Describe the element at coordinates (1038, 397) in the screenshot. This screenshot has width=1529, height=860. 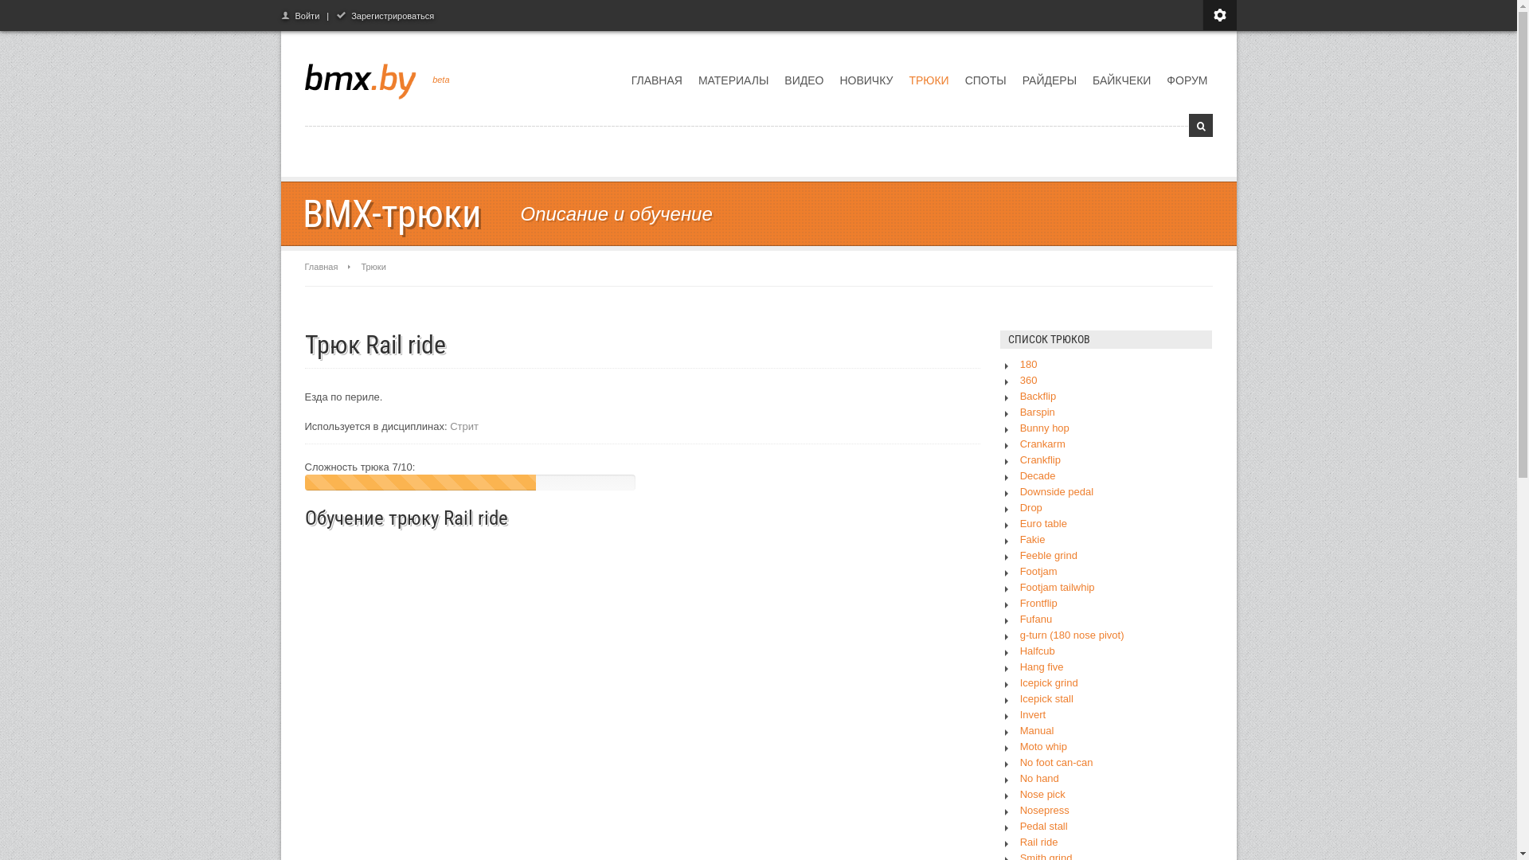
I see `Backflip` at that location.